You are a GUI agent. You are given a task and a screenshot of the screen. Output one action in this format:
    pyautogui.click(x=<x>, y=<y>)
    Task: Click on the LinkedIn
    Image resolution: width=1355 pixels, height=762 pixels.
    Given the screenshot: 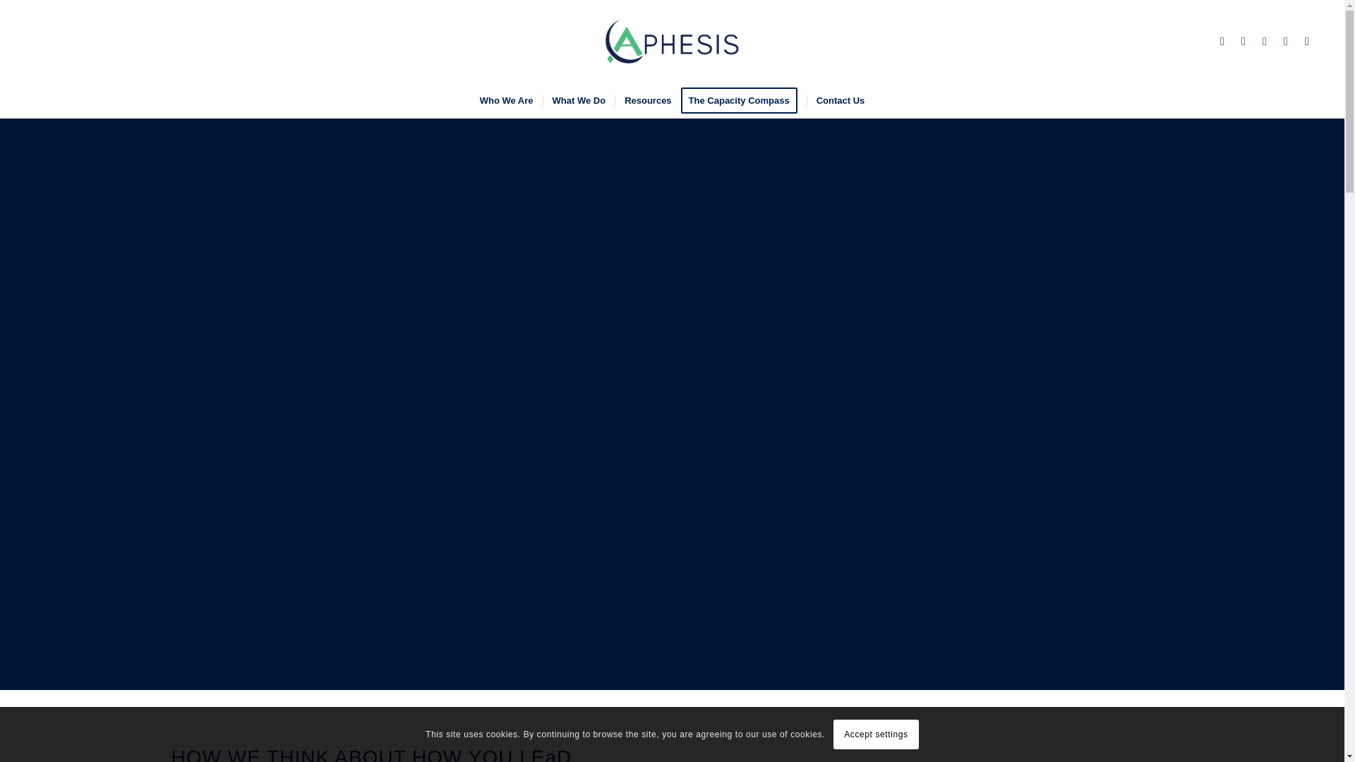 What is the action you would take?
    pyautogui.click(x=1222, y=42)
    